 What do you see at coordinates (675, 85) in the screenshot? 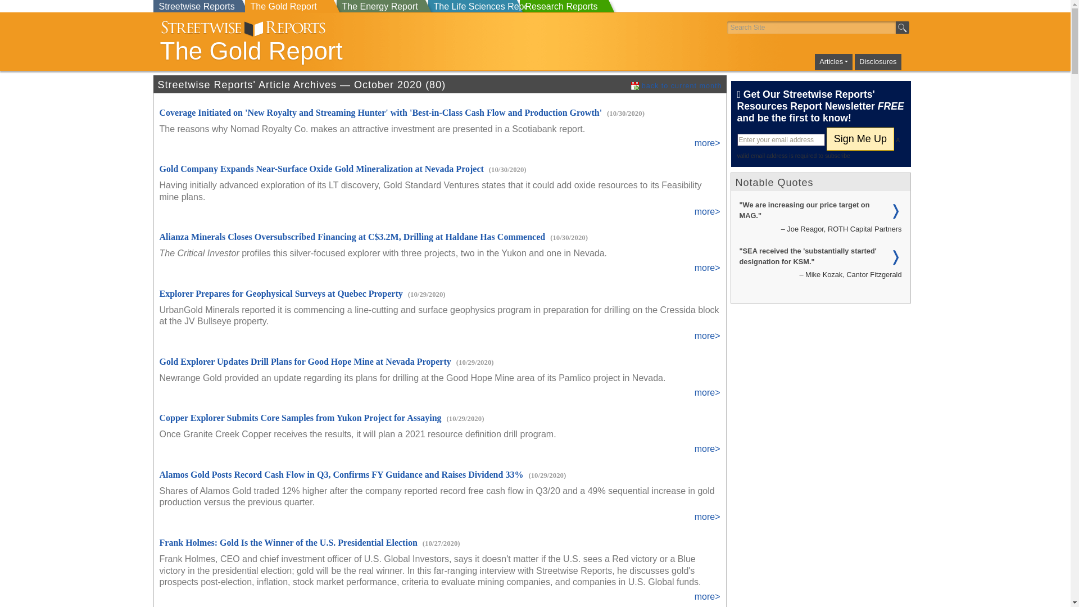
I see `back to current month` at bounding box center [675, 85].